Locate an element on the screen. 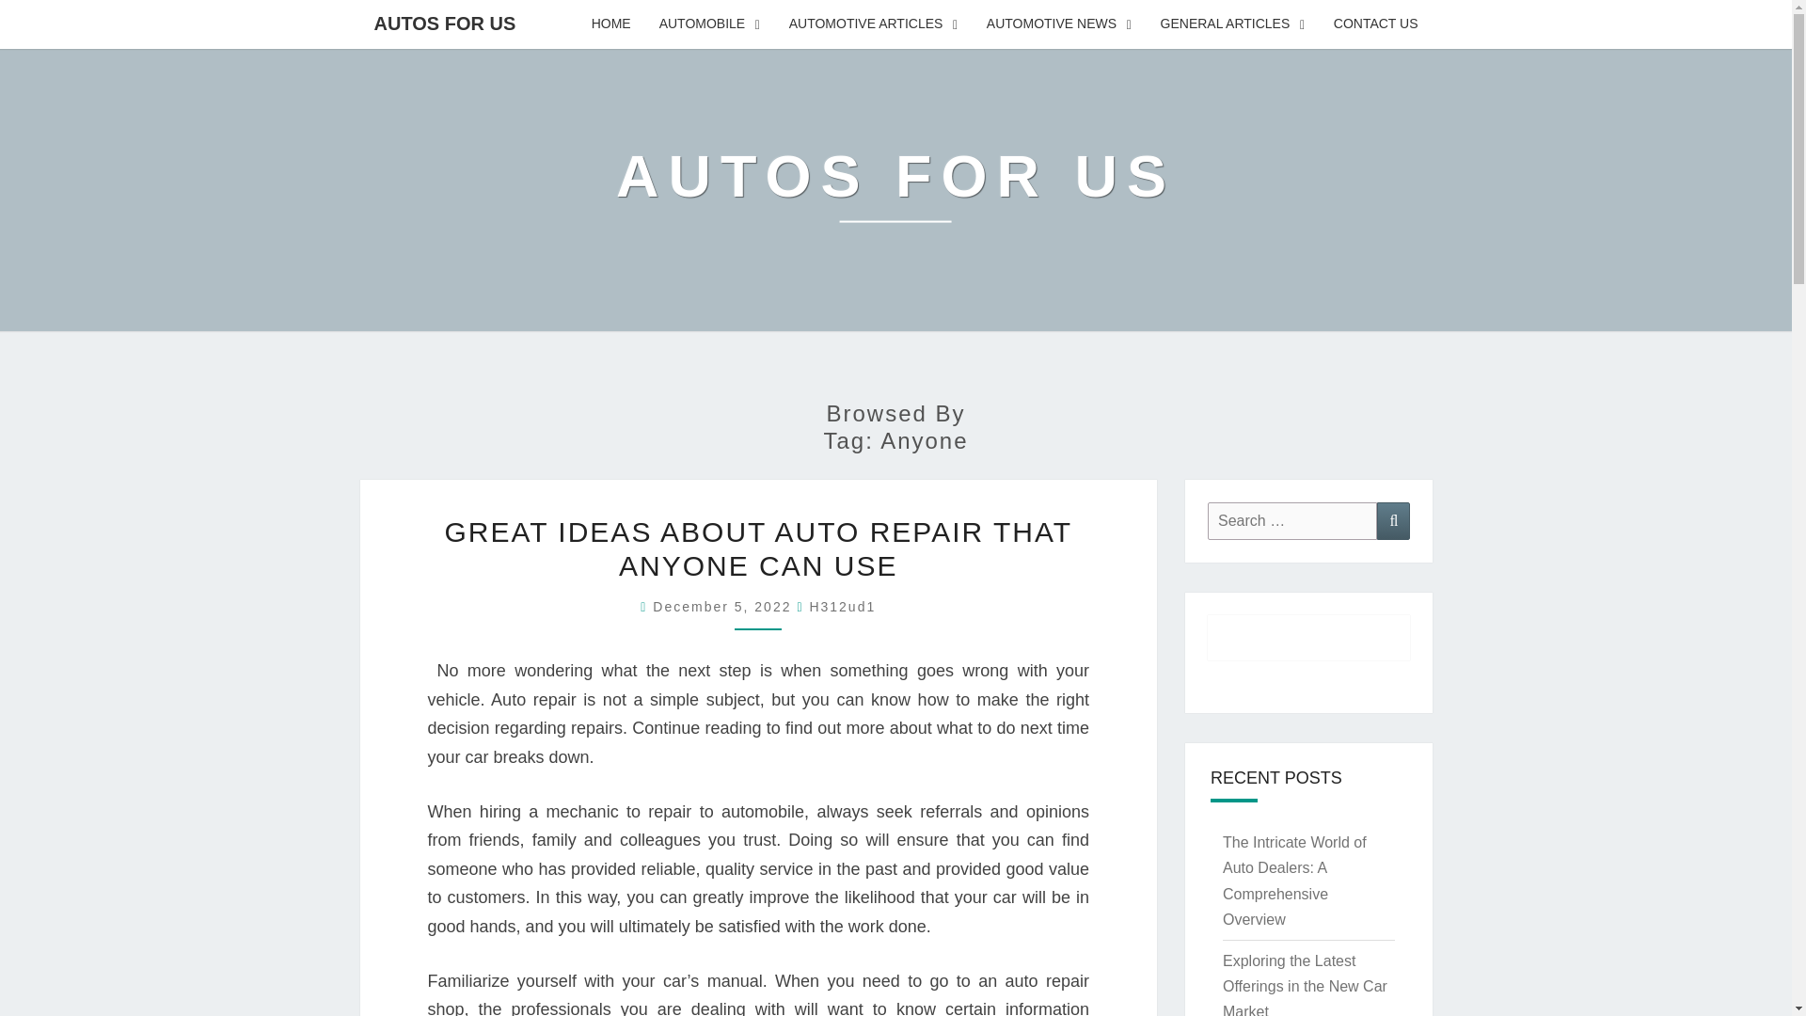  5:48 am is located at coordinates (724, 607).